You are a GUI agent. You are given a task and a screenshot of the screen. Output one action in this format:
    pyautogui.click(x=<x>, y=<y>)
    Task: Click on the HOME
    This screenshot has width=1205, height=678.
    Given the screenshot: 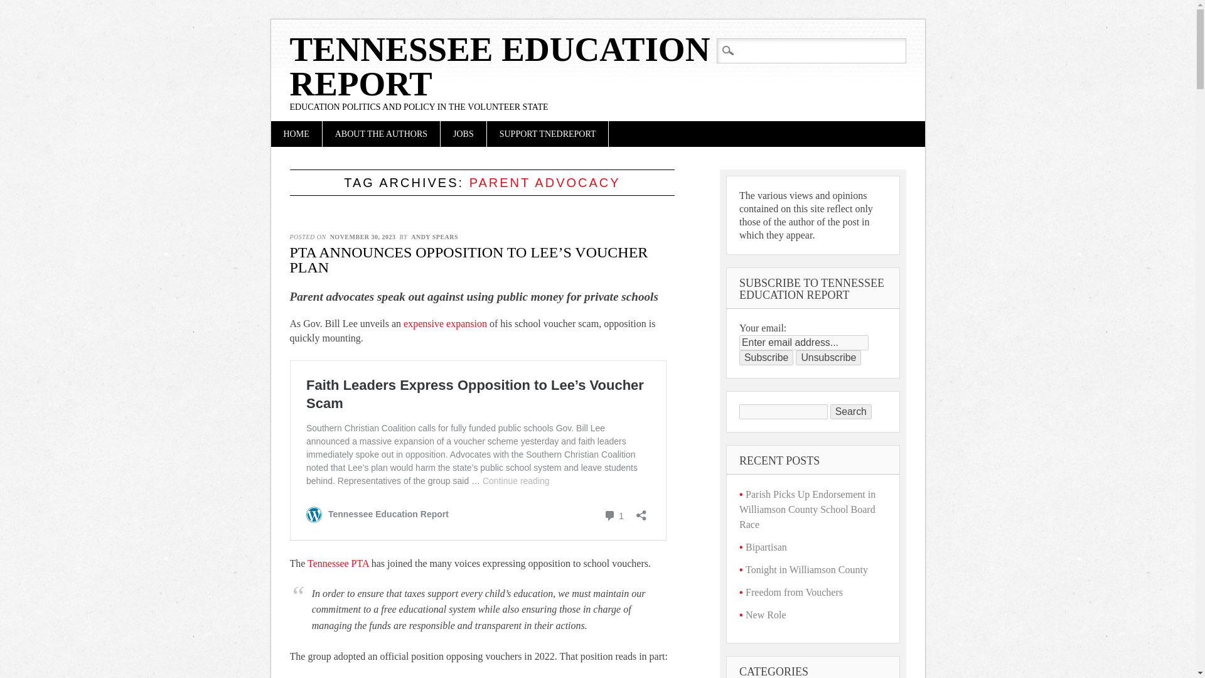 What is the action you would take?
    pyautogui.click(x=296, y=134)
    